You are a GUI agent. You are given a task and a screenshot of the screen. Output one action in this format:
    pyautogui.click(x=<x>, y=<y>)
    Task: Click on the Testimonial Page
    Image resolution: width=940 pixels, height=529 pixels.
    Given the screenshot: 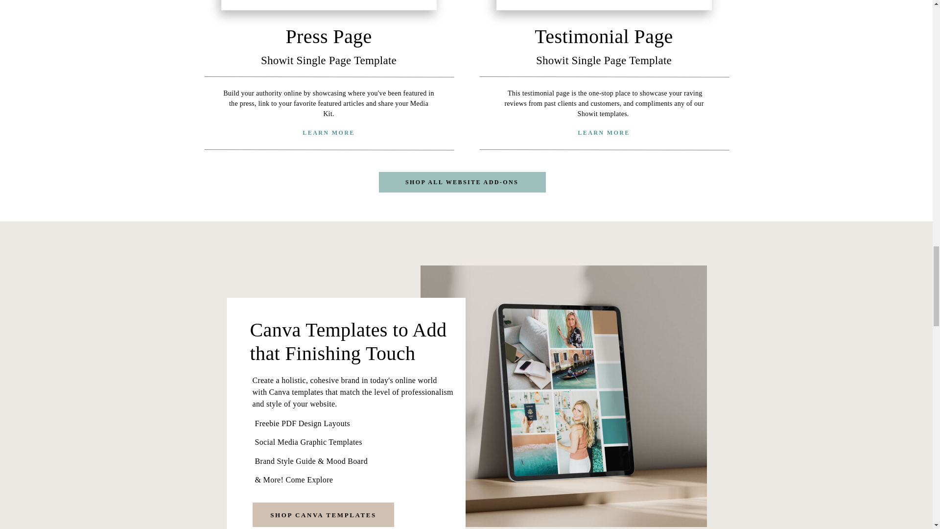 What is the action you would take?
    pyautogui.click(x=604, y=36)
    